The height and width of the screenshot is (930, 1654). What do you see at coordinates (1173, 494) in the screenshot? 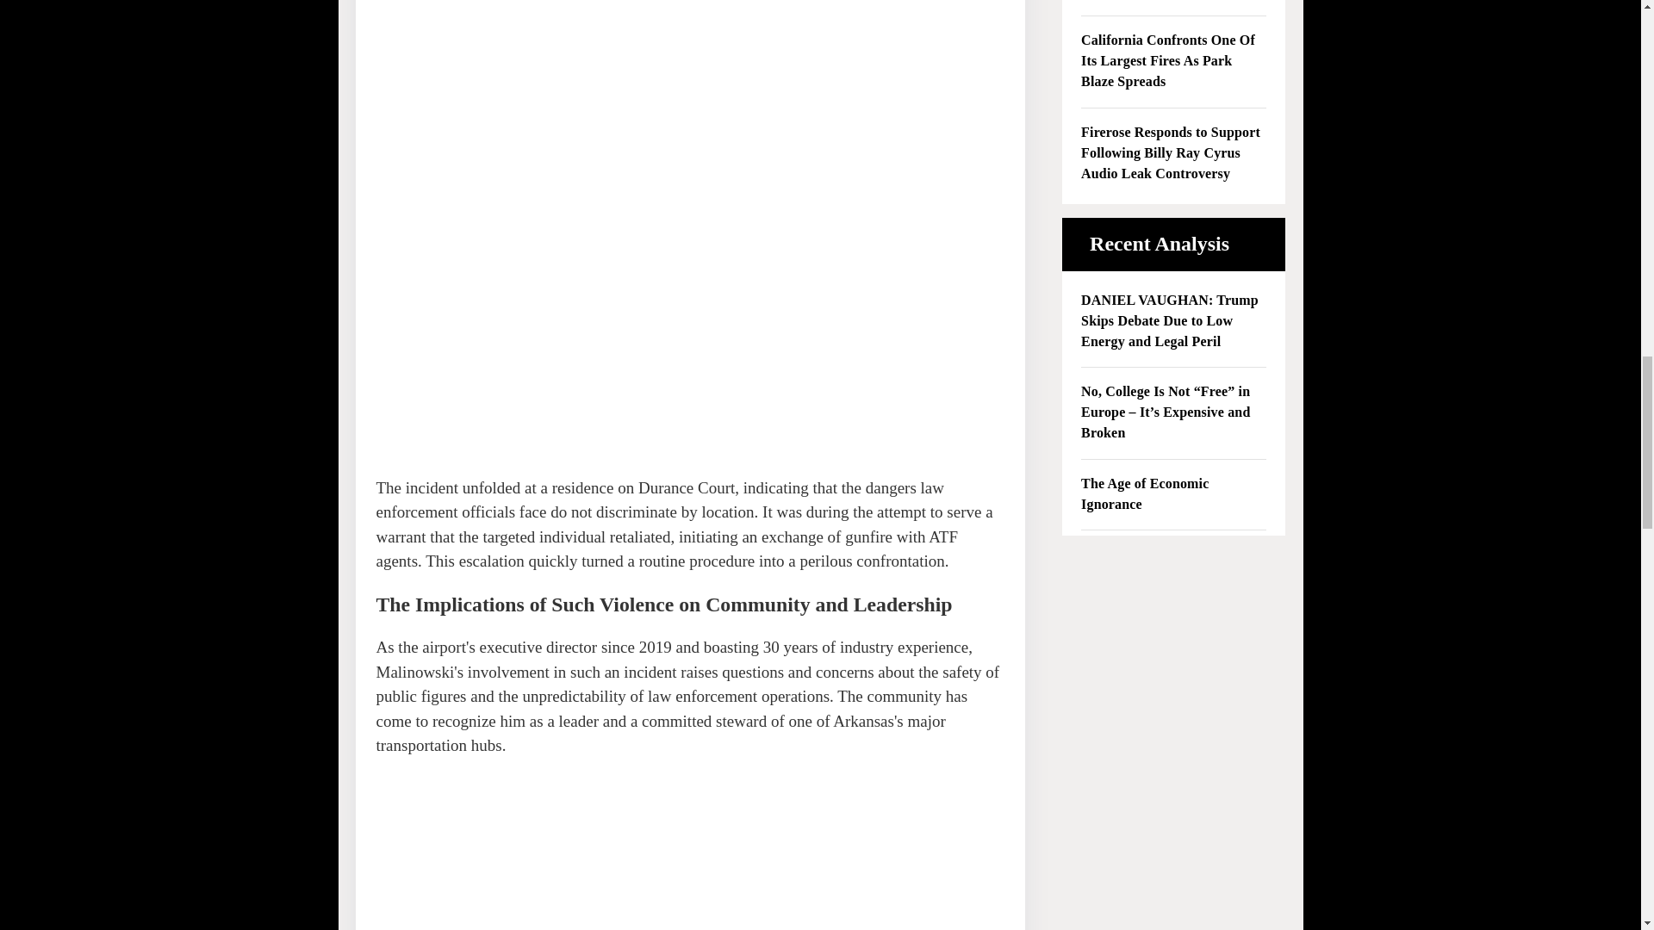
I see `The Age of Economic Ignorance` at bounding box center [1173, 494].